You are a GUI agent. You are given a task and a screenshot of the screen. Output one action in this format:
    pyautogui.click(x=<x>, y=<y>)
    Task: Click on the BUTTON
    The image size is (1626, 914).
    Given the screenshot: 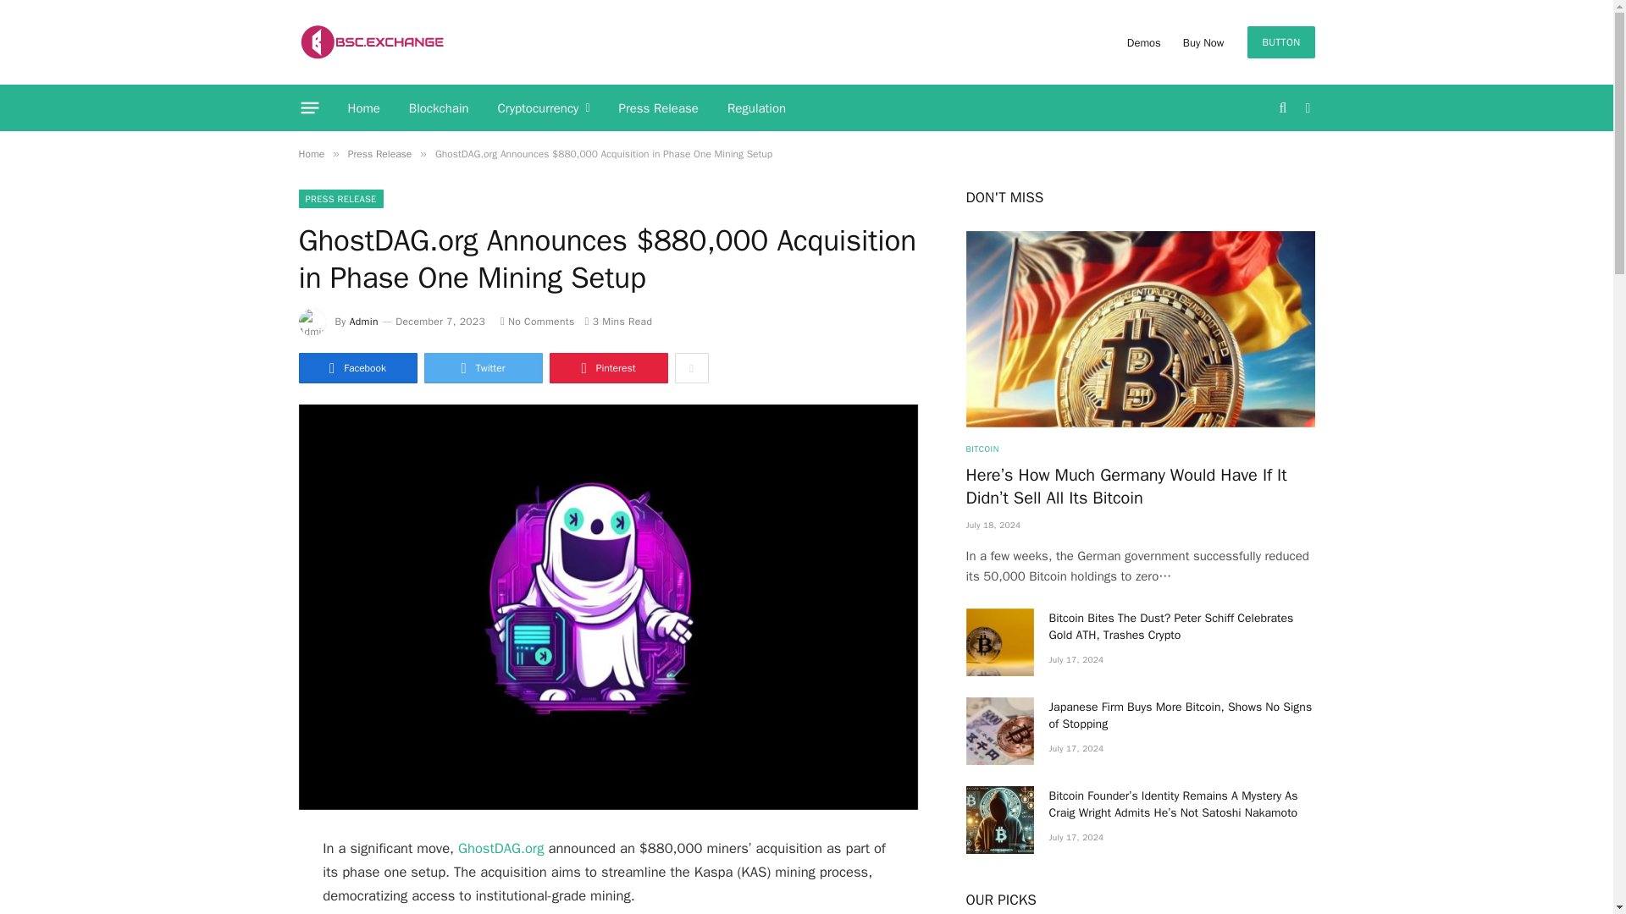 What is the action you would take?
    pyautogui.click(x=1280, y=42)
    